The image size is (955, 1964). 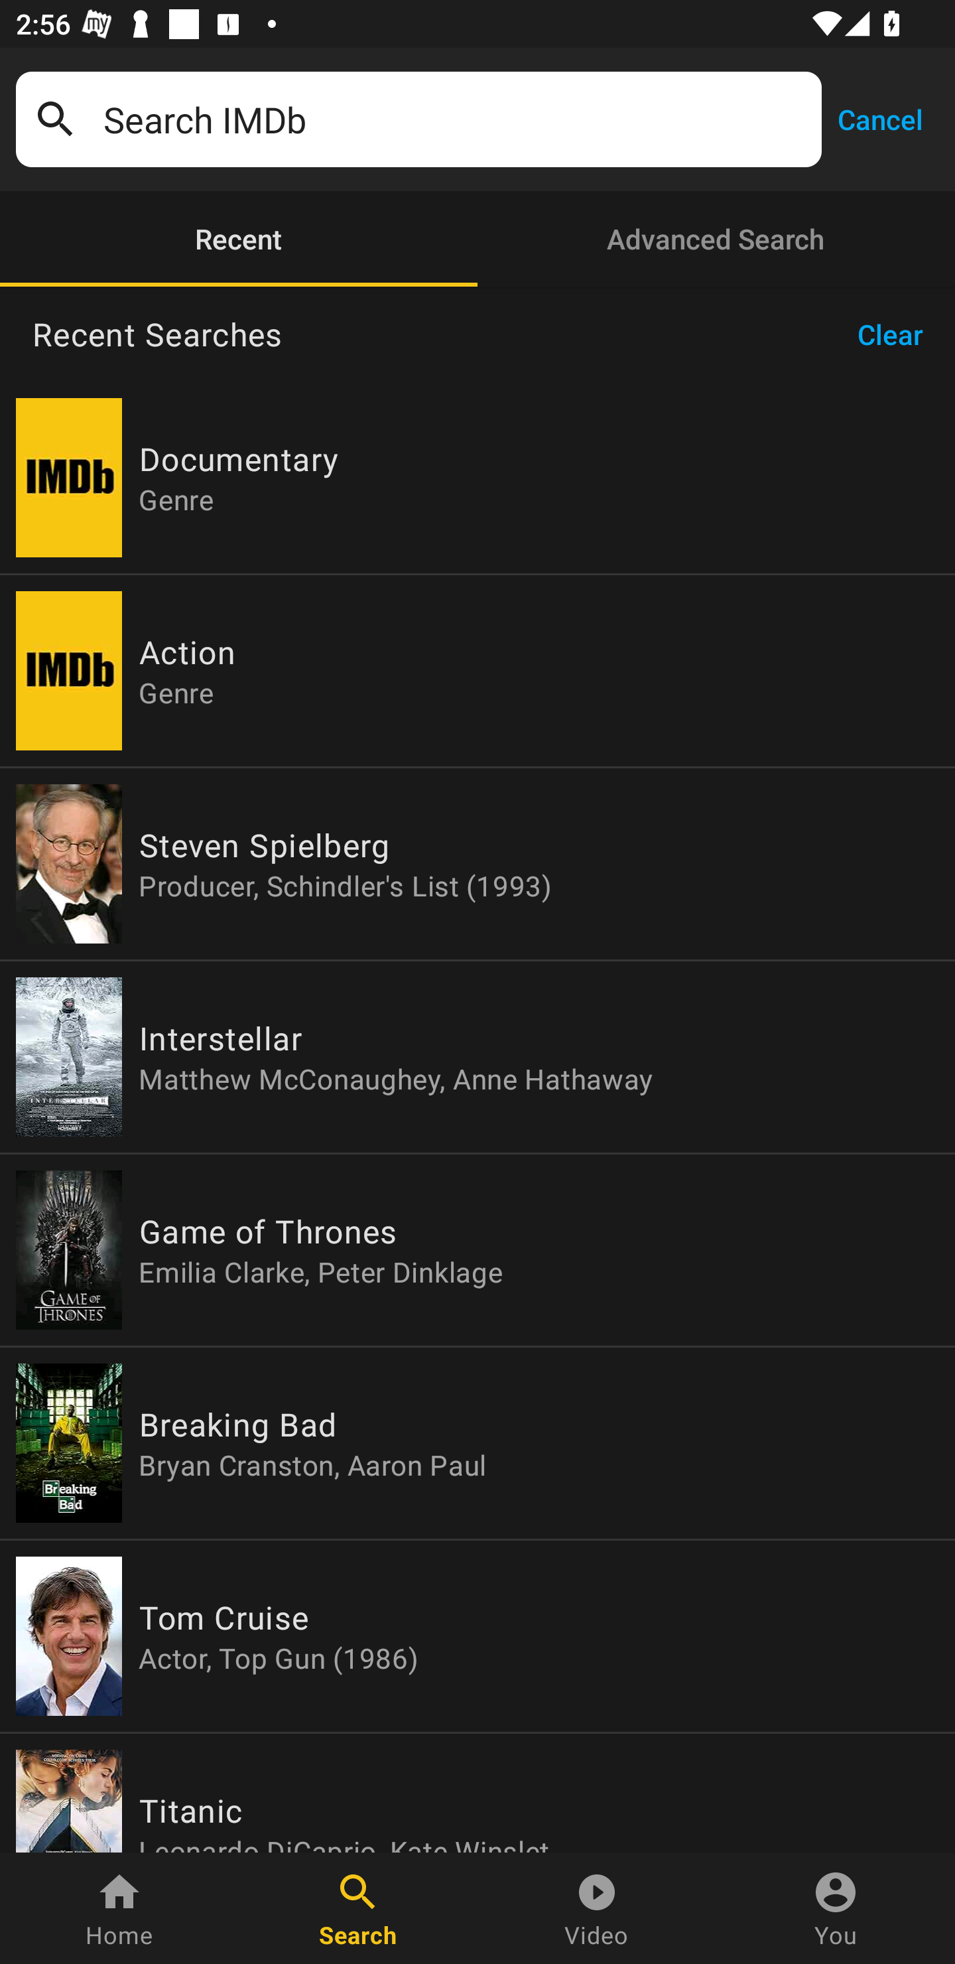 What do you see at coordinates (119, 1908) in the screenshot?
I see `Home` at bounding box center [119, 1908].